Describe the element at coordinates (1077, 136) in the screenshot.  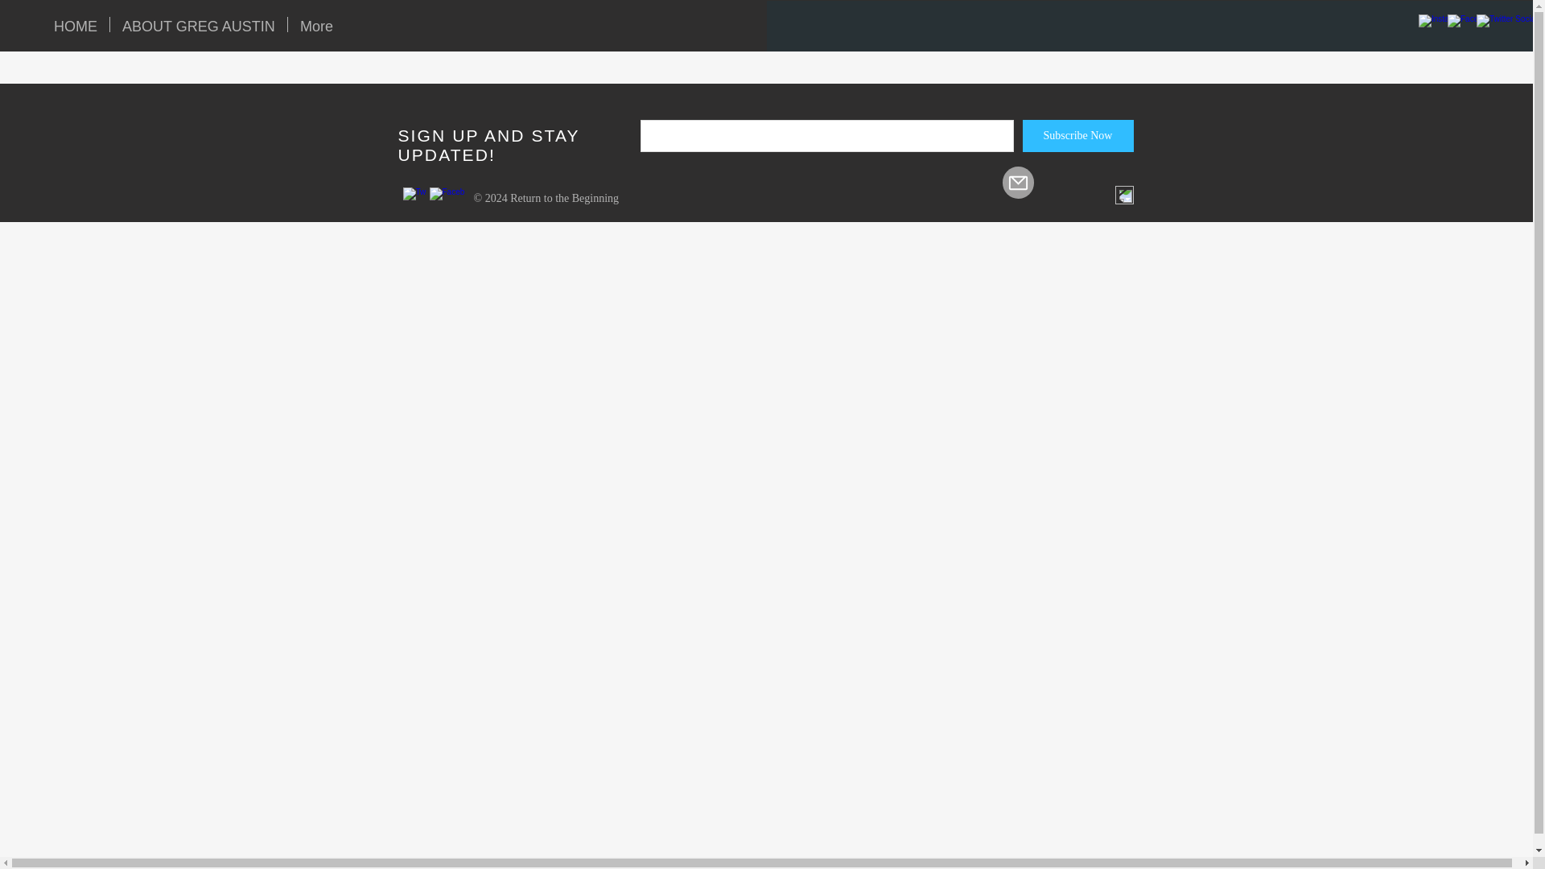
I see `Subscribe Now` at that location.